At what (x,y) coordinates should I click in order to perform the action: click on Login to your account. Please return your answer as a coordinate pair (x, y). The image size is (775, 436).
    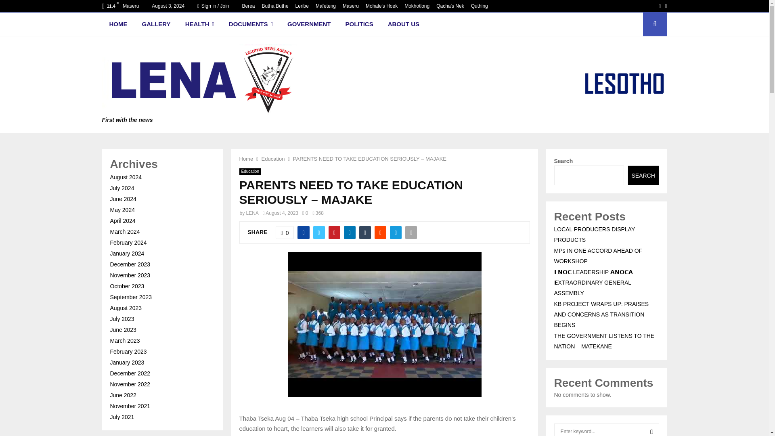
    Looking at the image, I should click on (385, 156).